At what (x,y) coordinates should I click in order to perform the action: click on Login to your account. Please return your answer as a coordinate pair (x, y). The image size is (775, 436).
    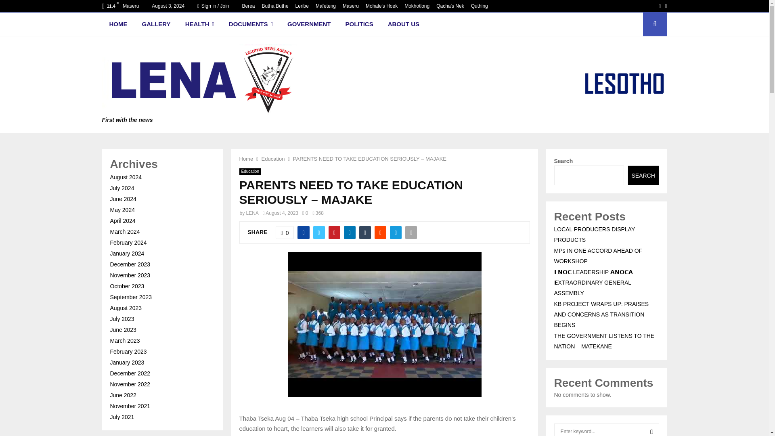
    Looking at the image, I should click on (385, 156).